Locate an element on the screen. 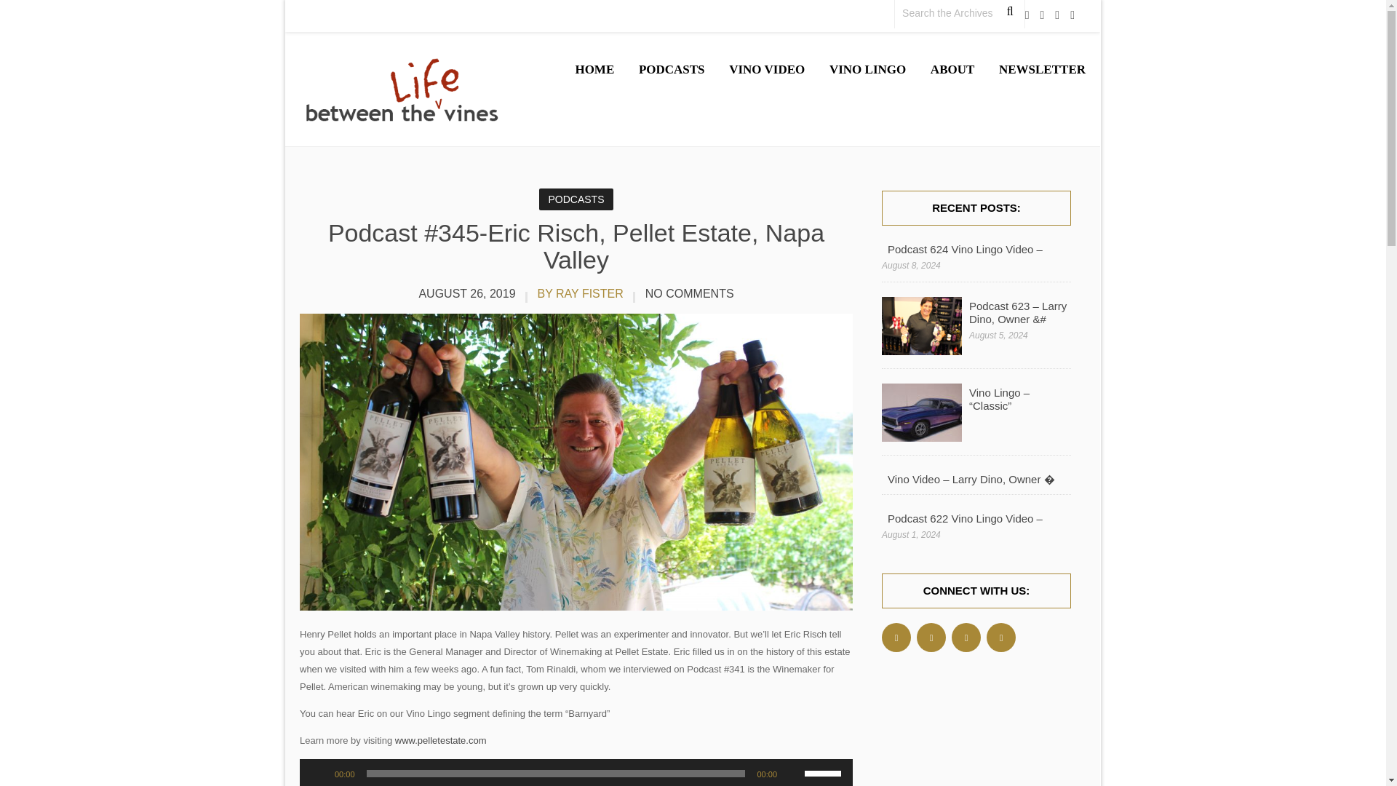  PODCASTS is located at coordinates (671, 70).